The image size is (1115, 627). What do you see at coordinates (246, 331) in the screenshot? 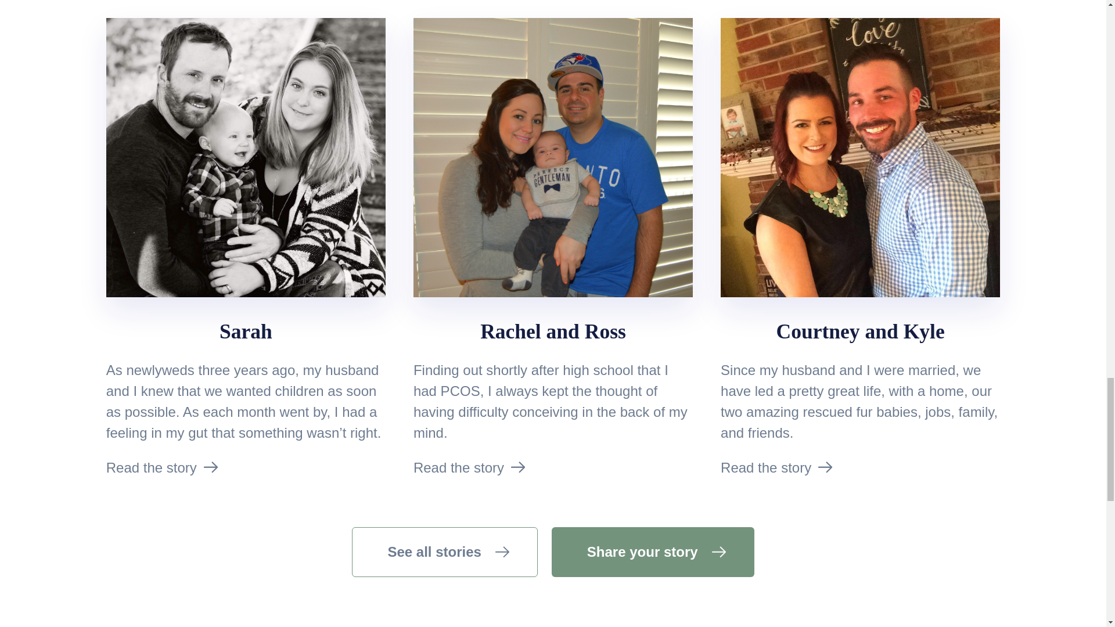
I see `Sarah` at bounding box center [246, 331].